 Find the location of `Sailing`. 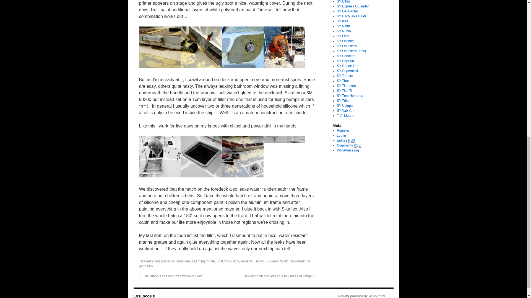

Sailing is located at coordinates (259, 261).